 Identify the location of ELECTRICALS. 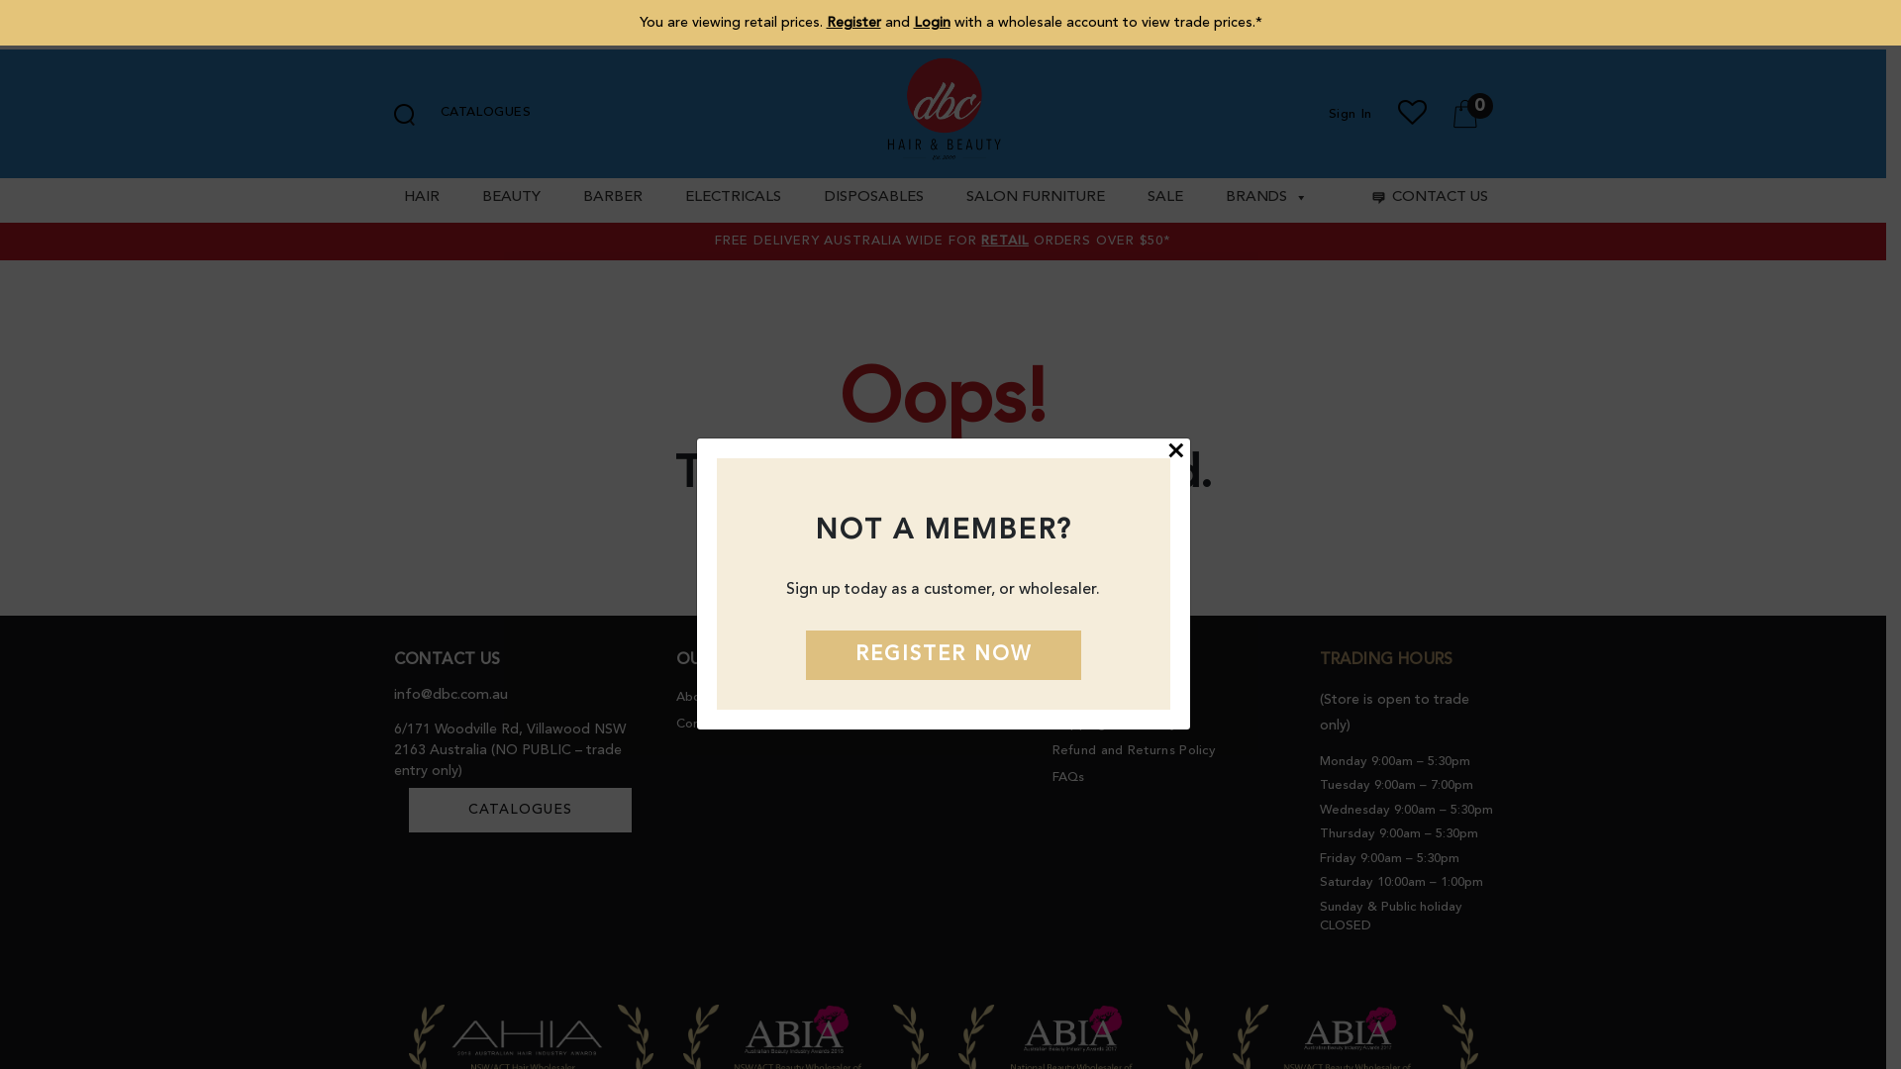
(731, 198).